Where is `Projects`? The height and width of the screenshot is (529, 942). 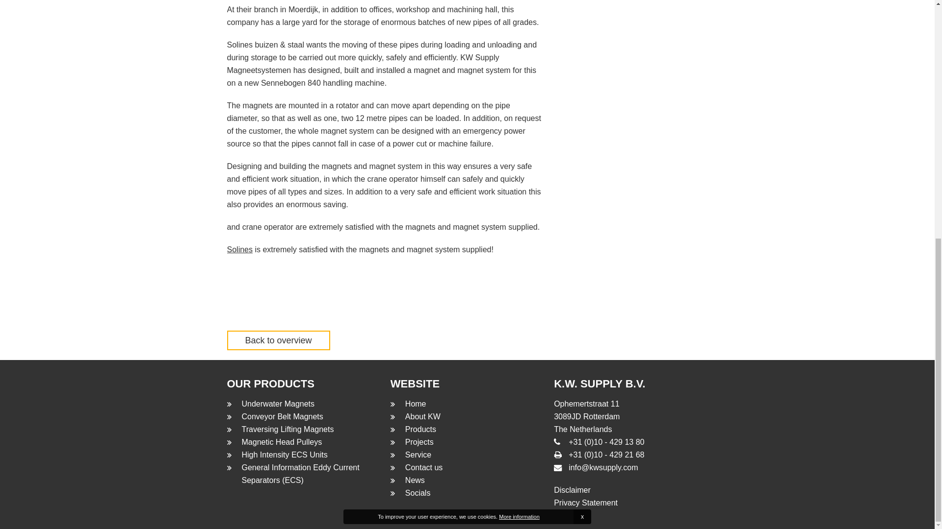 Projects is located at coordinates (419, 442).